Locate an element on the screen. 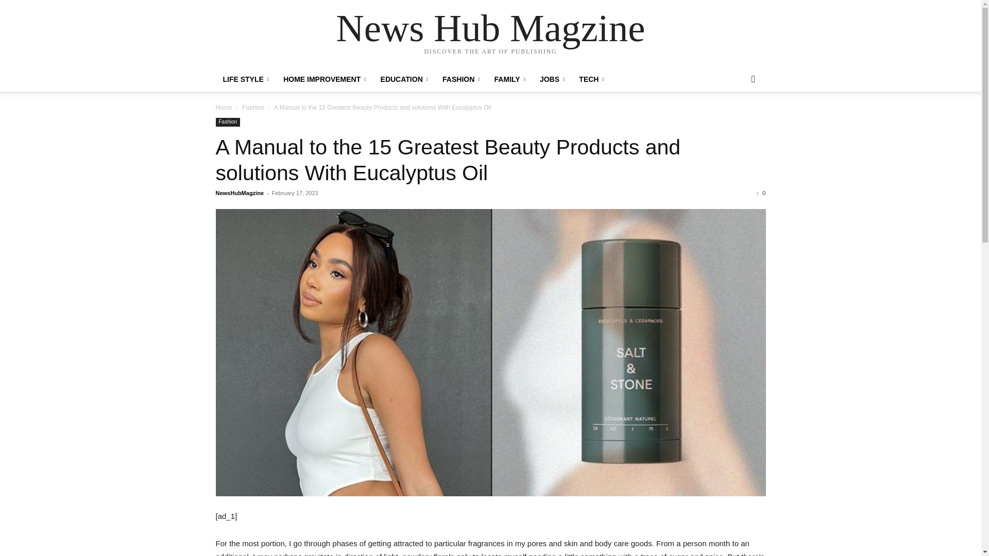  View all posts in Fashion is located at coordinates (253, 107).